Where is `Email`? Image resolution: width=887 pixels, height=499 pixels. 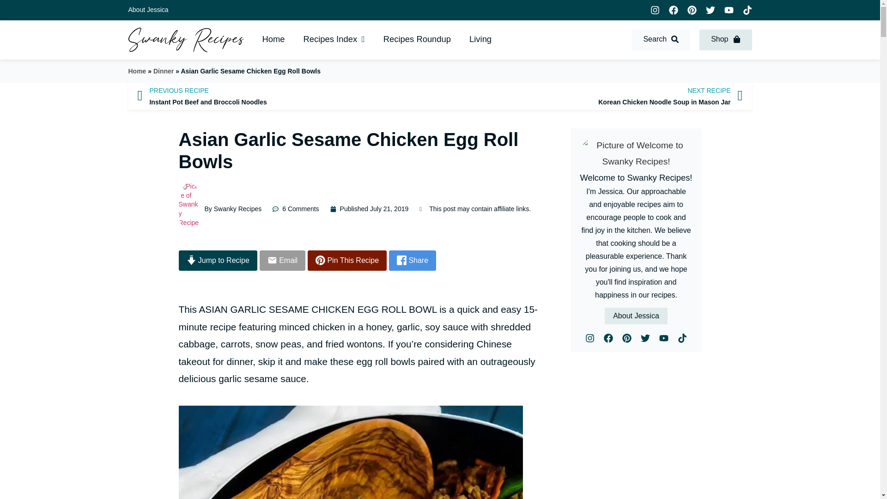 Email is located at coordinates (600, 96).